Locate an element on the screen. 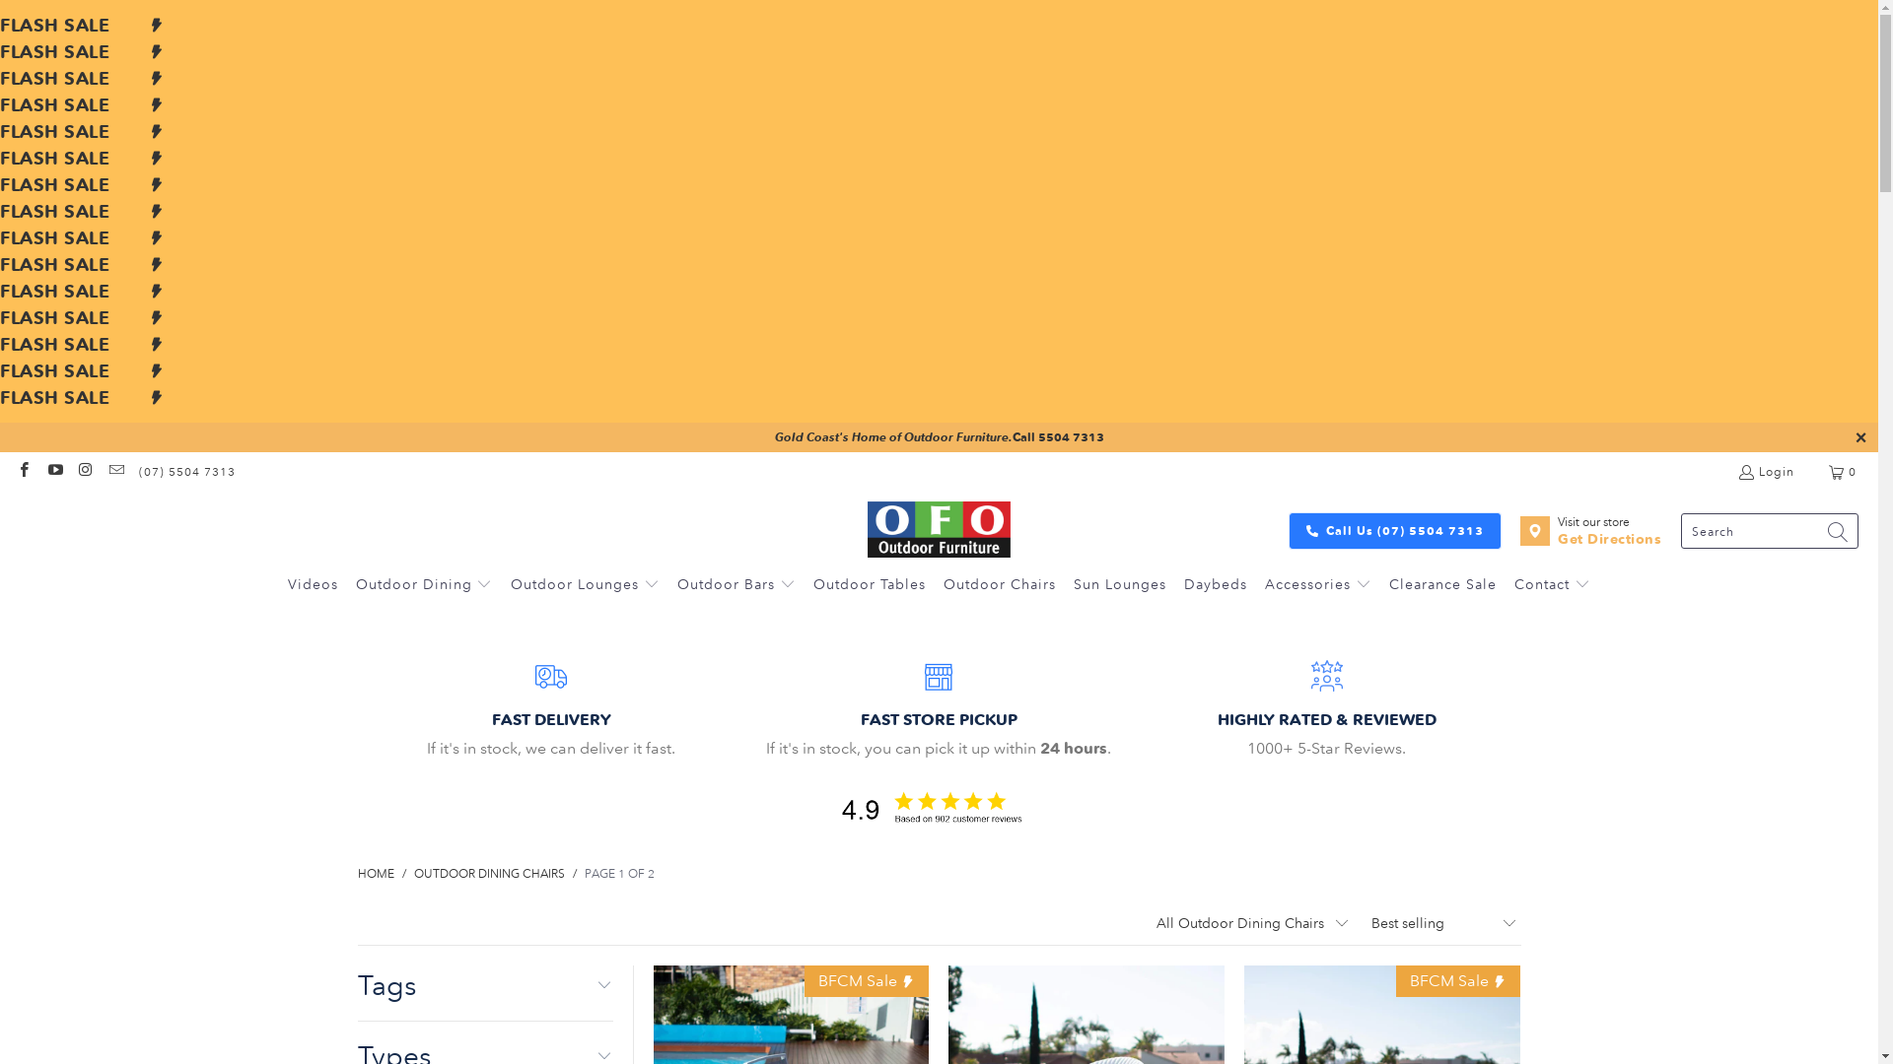 The width and height of the screenshot is (1893, 1064). 5504 7313 is located at coordinates (1071, 437).